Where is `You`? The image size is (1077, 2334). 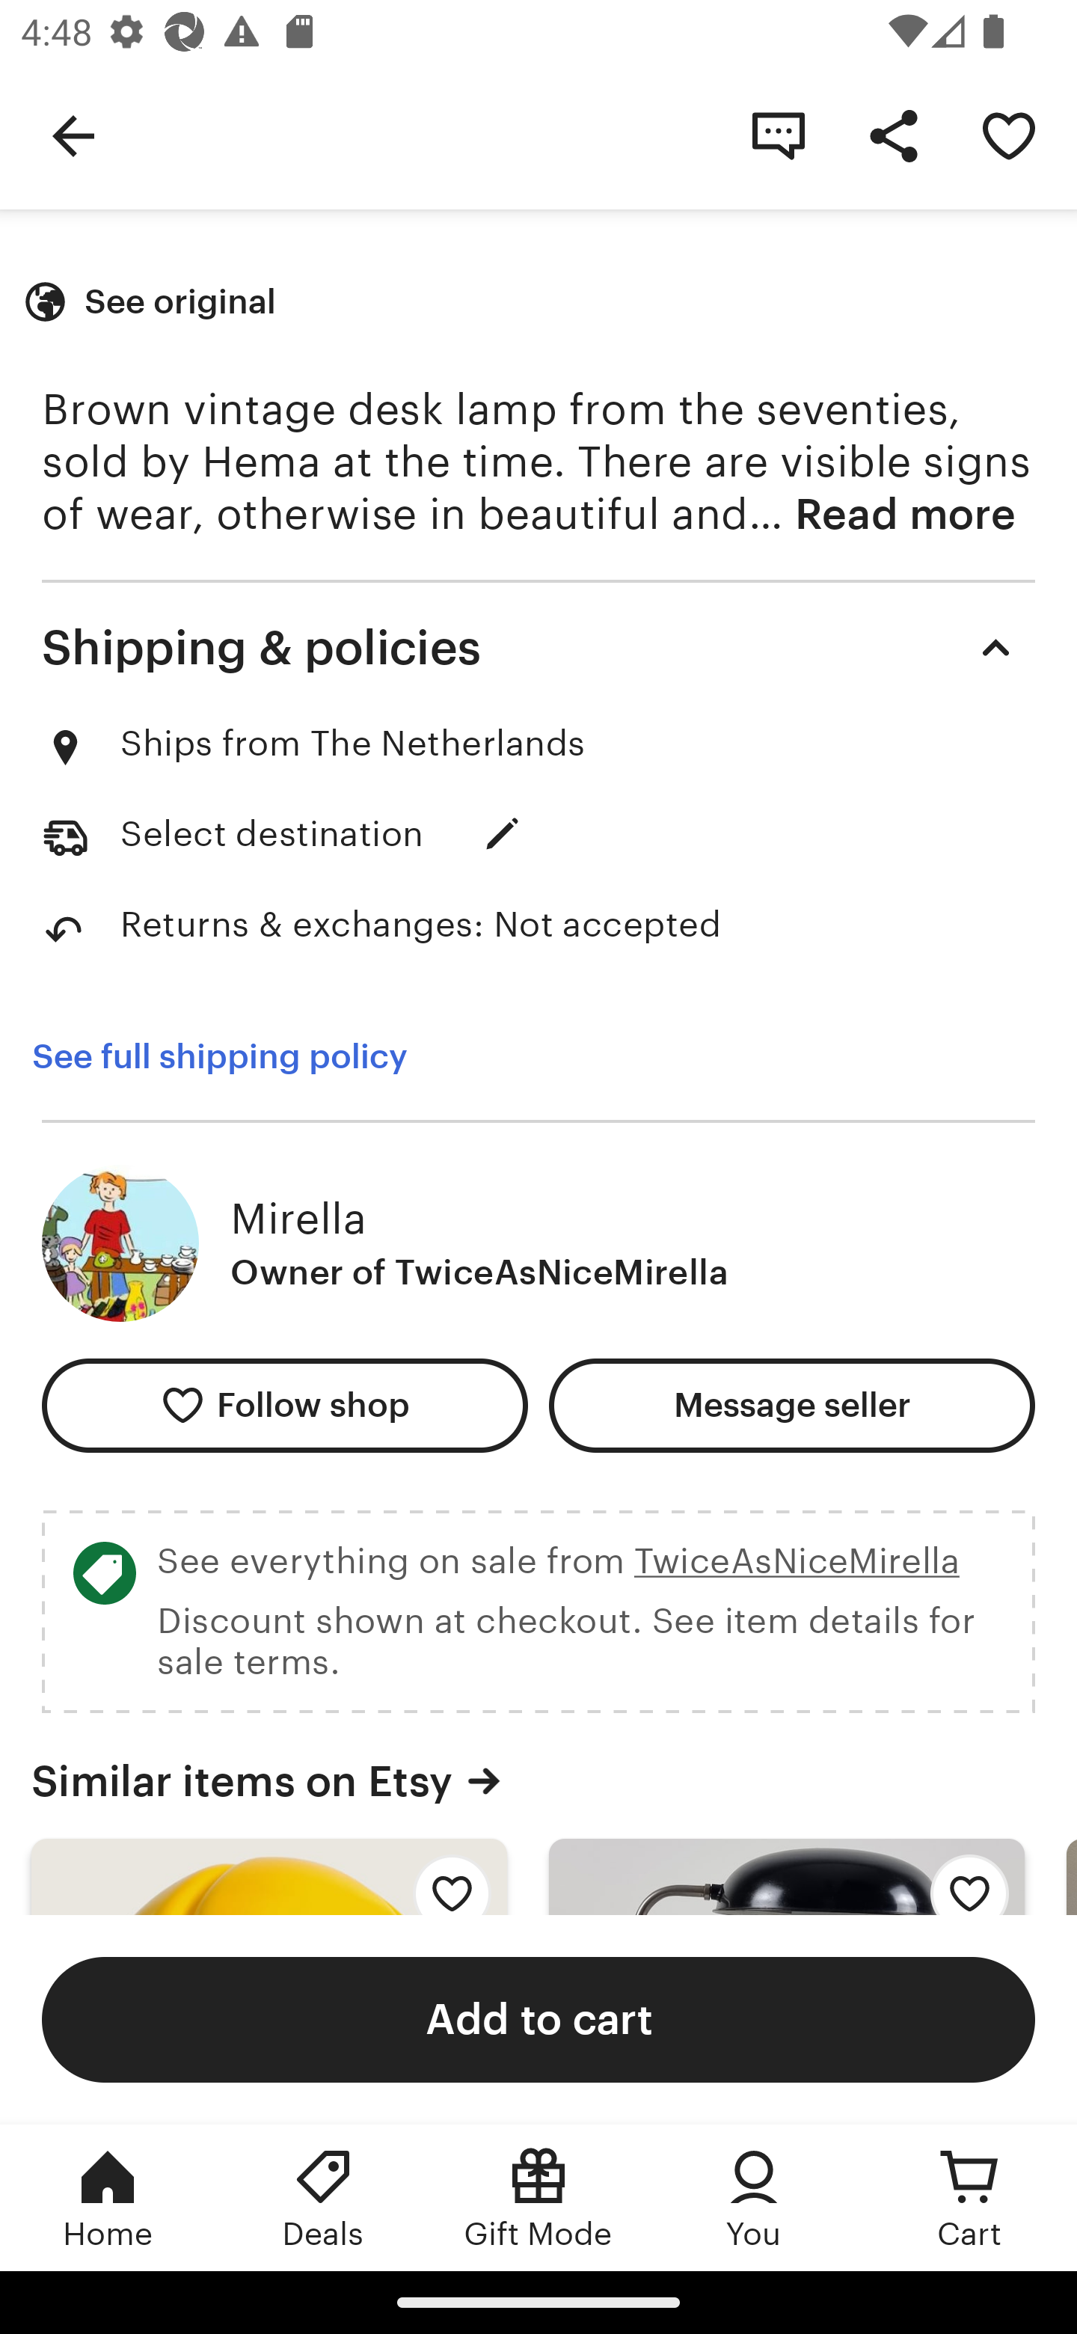
You is located at coordinates (754, 2197).